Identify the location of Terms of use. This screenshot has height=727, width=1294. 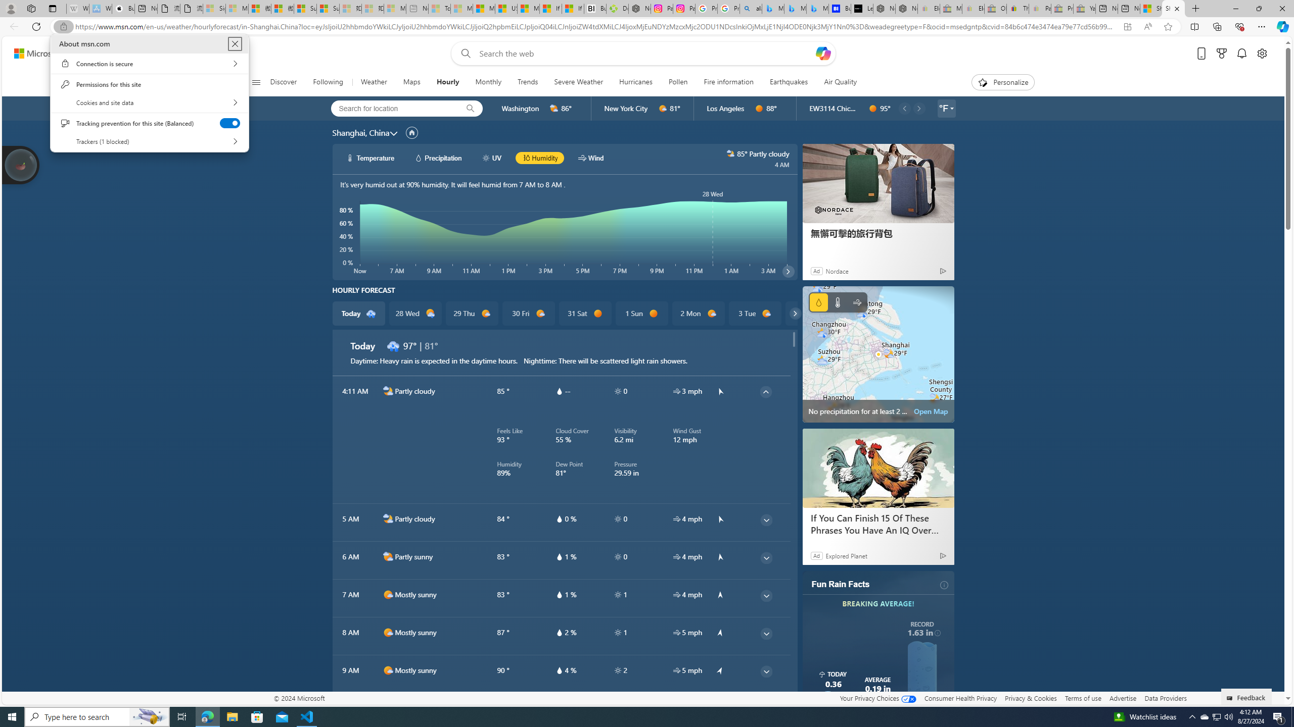
(1083, 698).